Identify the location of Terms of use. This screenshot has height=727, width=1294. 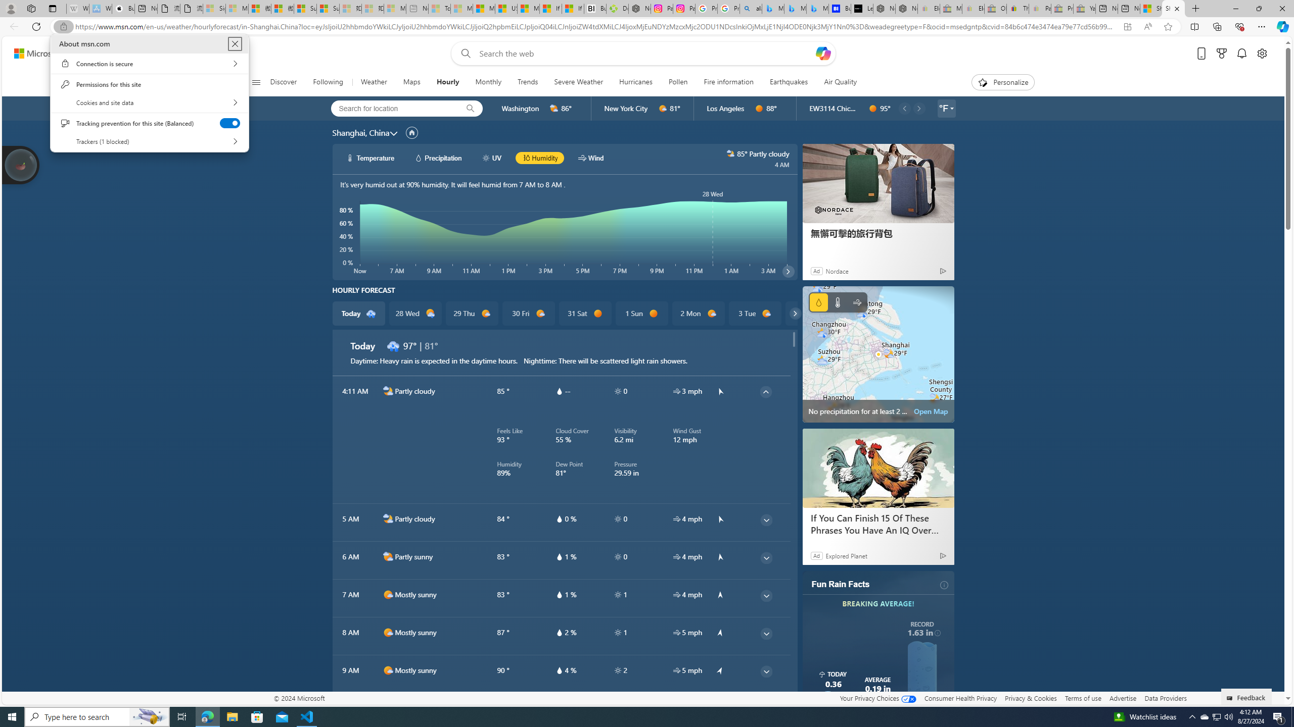
(1083, 698).